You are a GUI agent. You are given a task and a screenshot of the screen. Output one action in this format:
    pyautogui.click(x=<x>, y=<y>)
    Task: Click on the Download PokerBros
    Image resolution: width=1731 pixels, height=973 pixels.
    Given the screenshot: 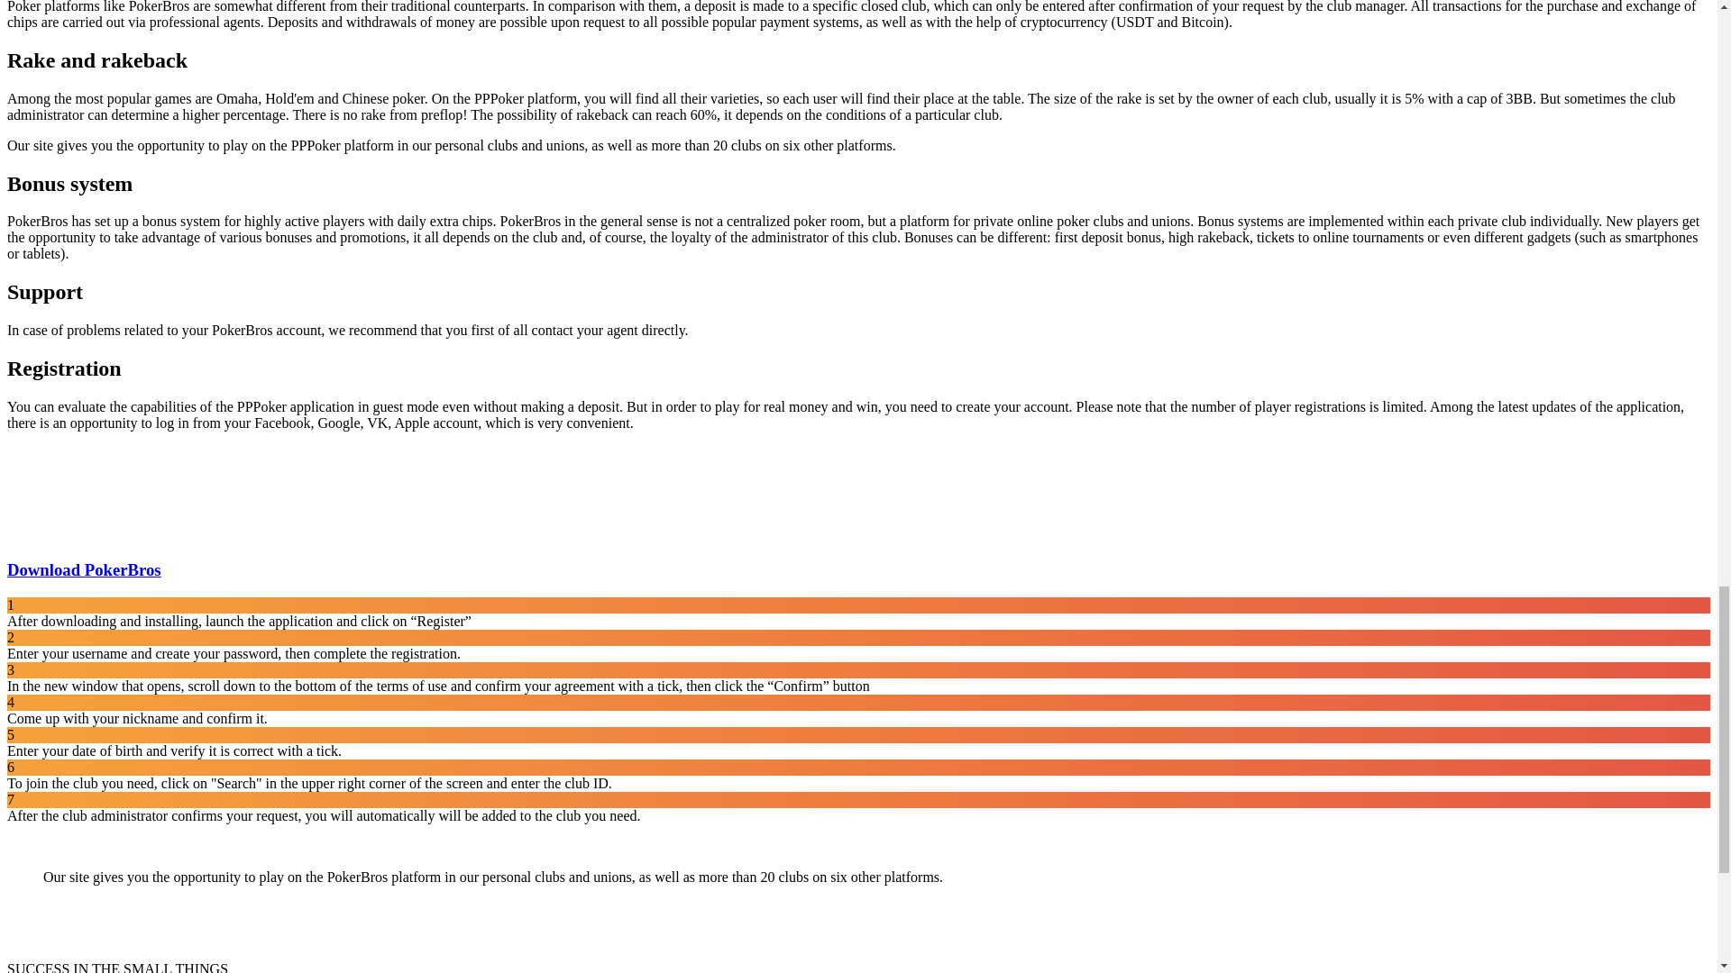 What is the action you would take?
    pyautogui.click(x=83, y=569)
    